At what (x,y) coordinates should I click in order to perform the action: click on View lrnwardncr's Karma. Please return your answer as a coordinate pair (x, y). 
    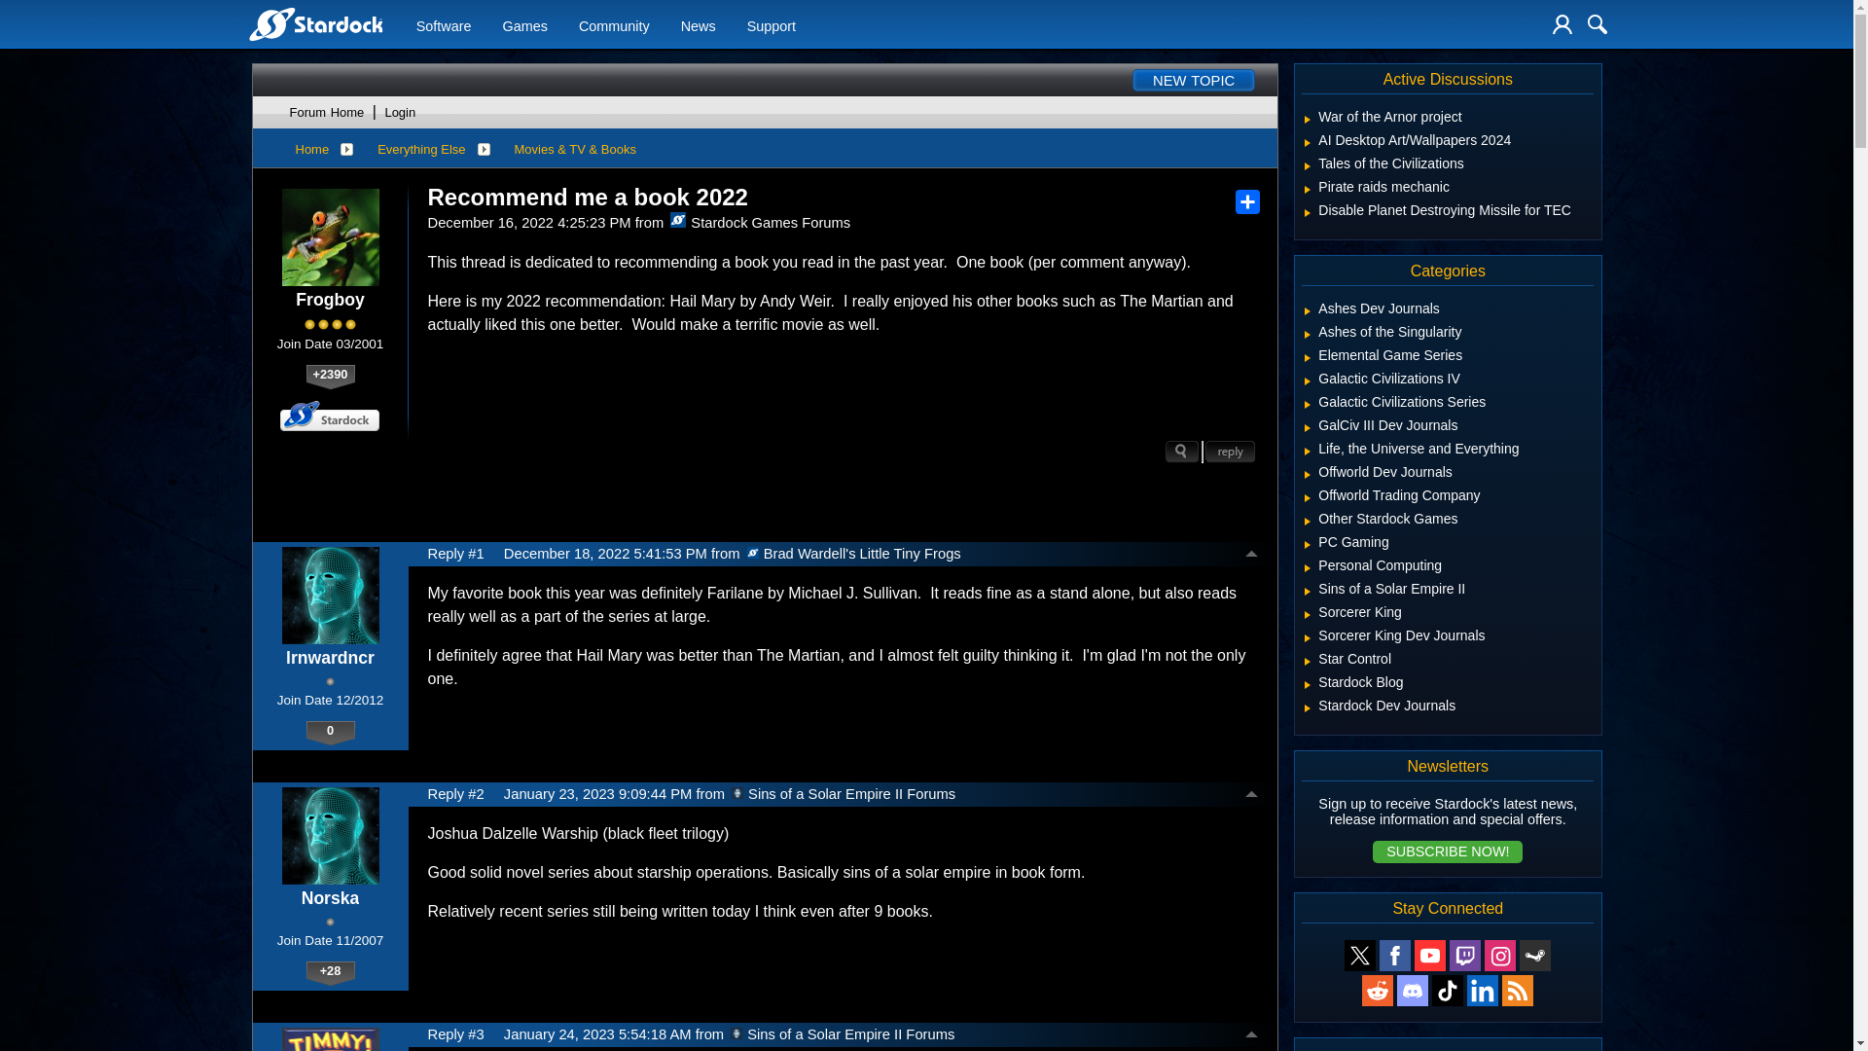
    Looking at the image, I should click on (330, 733).